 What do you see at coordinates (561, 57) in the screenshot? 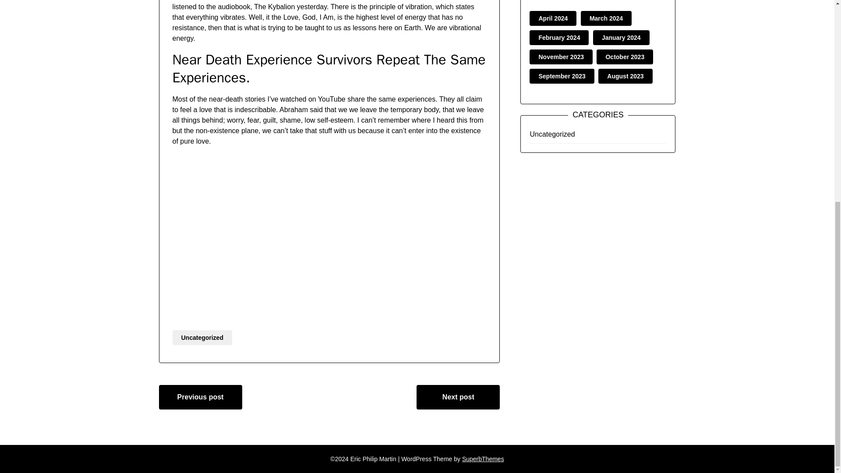
I see `November 2023` at bounding box center [561, 57].